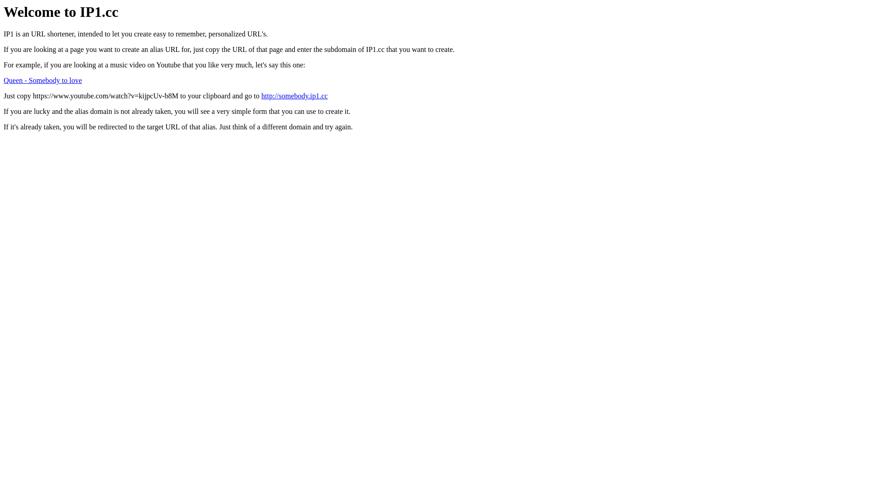 Image resolution: width=876 pixels, height=492 pixels. I want to click on Queen - Somebody to love, so click(43, 80).